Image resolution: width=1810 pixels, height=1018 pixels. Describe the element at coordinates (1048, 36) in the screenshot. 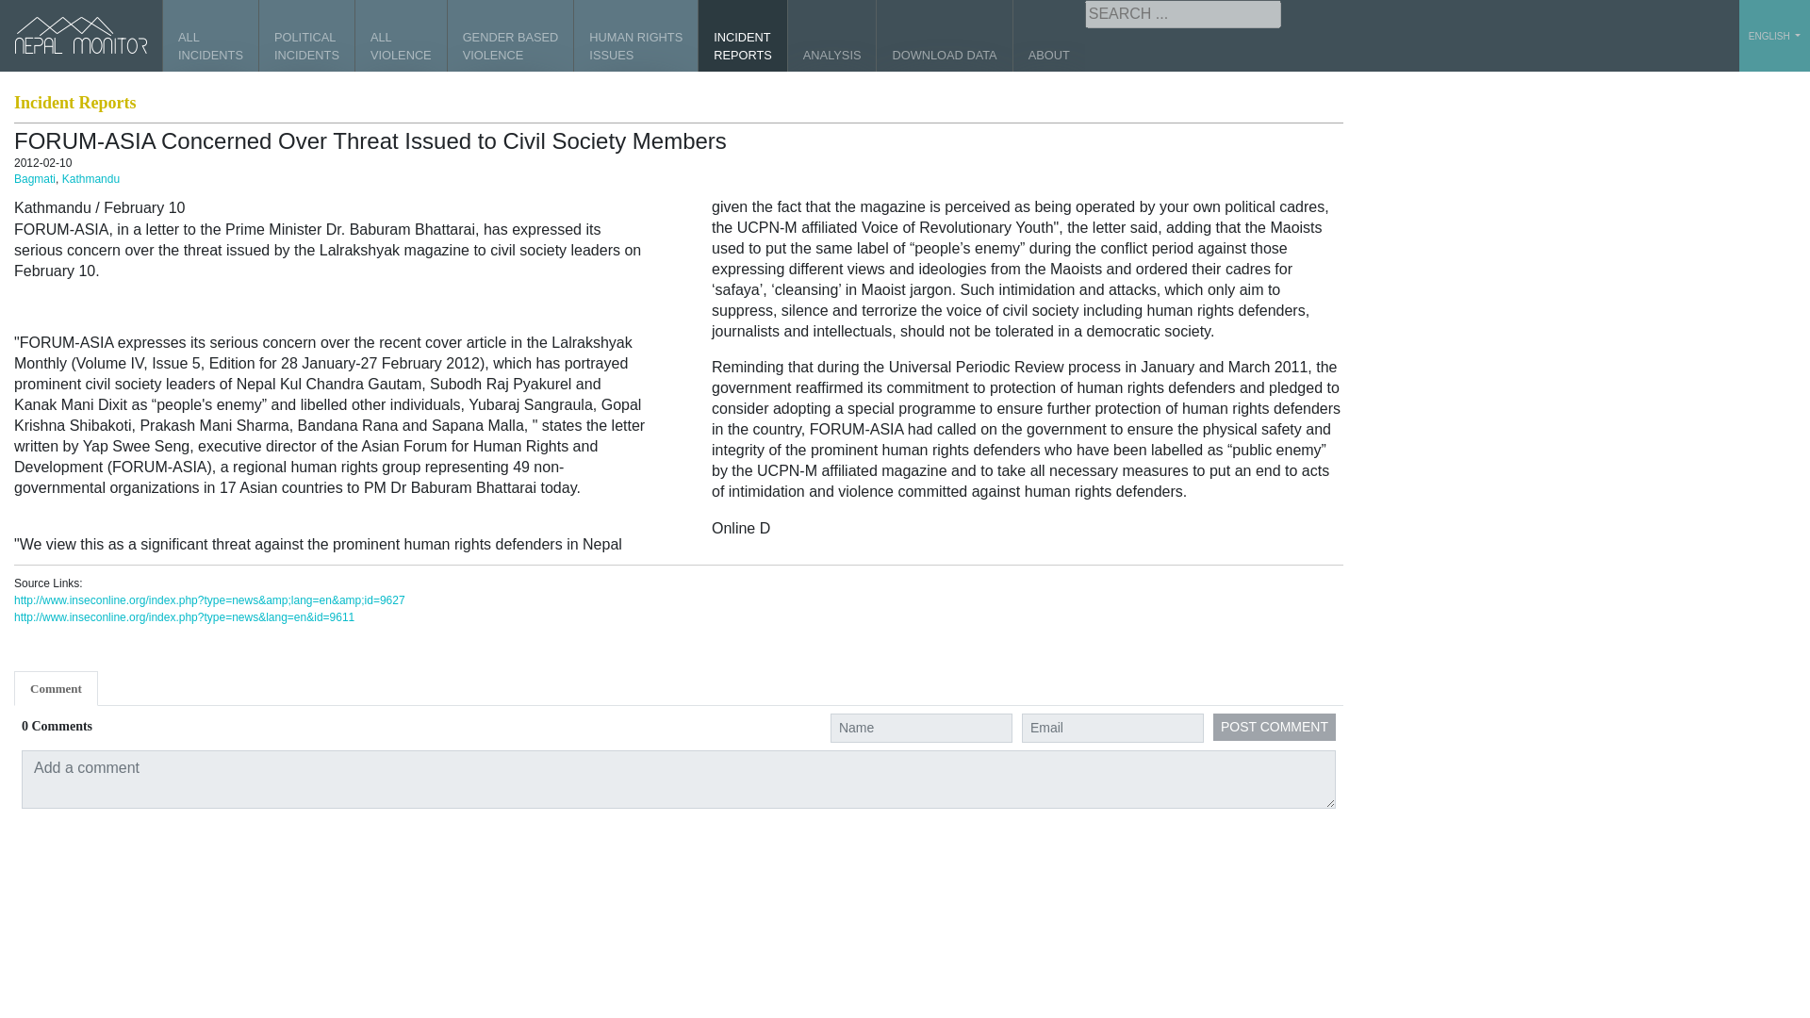

I see `ABOUT` at that location.